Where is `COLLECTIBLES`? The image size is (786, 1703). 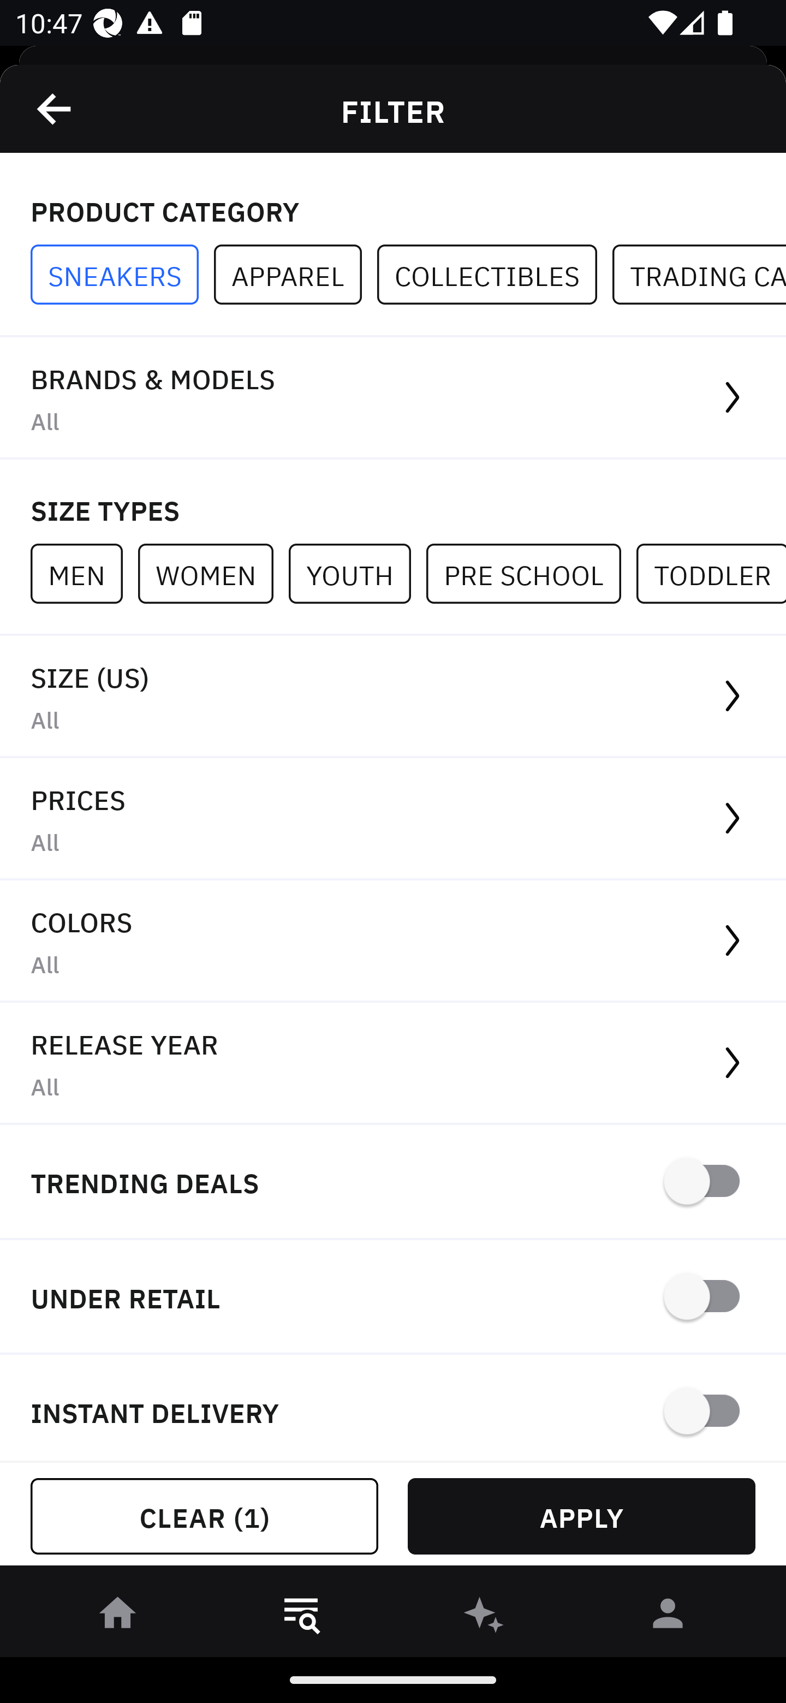 COLLECTIBLES is located at coordinates (495, 275).